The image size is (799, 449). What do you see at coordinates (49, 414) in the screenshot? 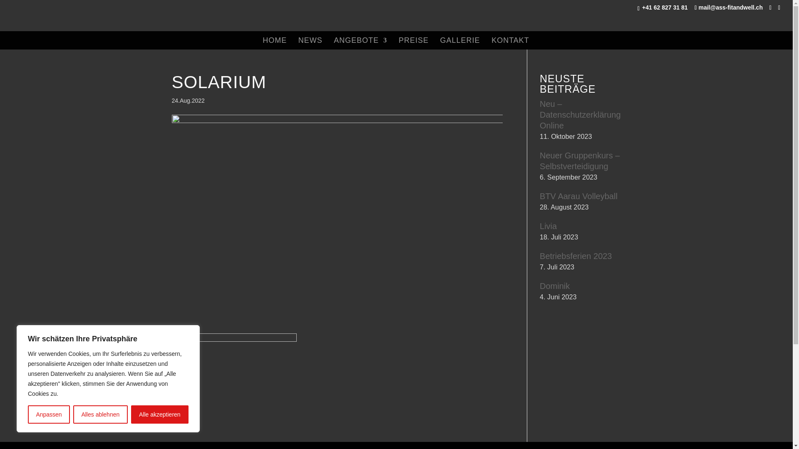
I see `Anpassen` at bounding box center [49, 414].